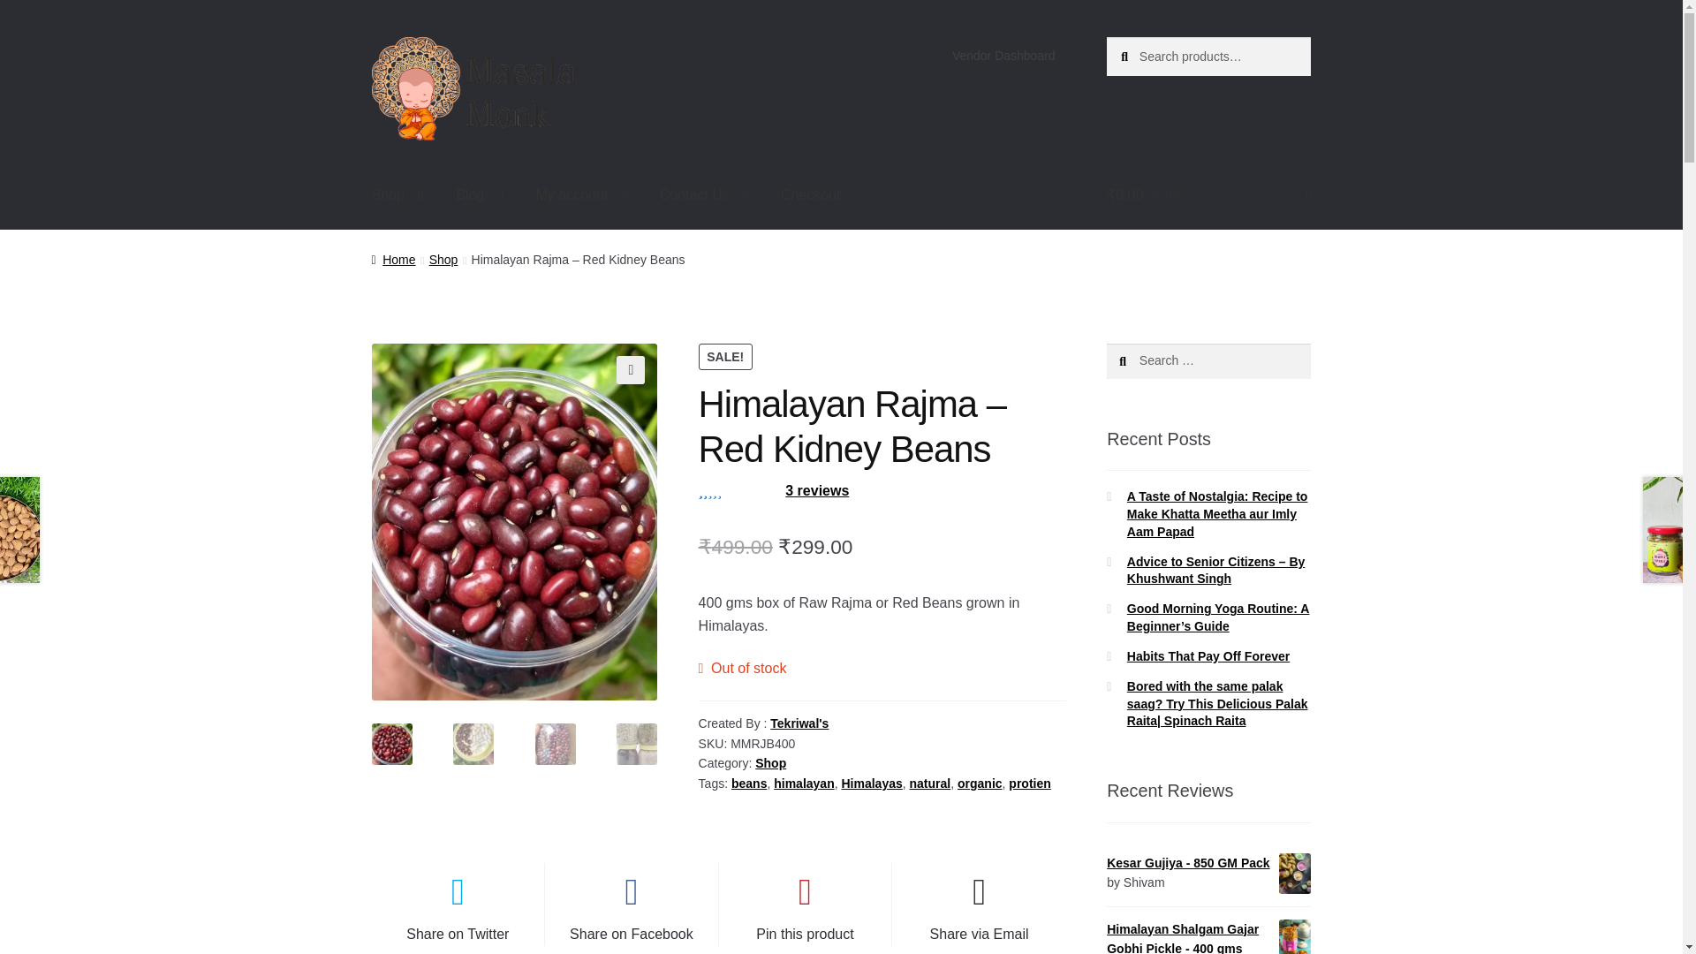 This screenshot has width=1696, height=954. Describe the element at coordinates (1208, 195) in the screenshot. I see `View your shopping cart` at that location.